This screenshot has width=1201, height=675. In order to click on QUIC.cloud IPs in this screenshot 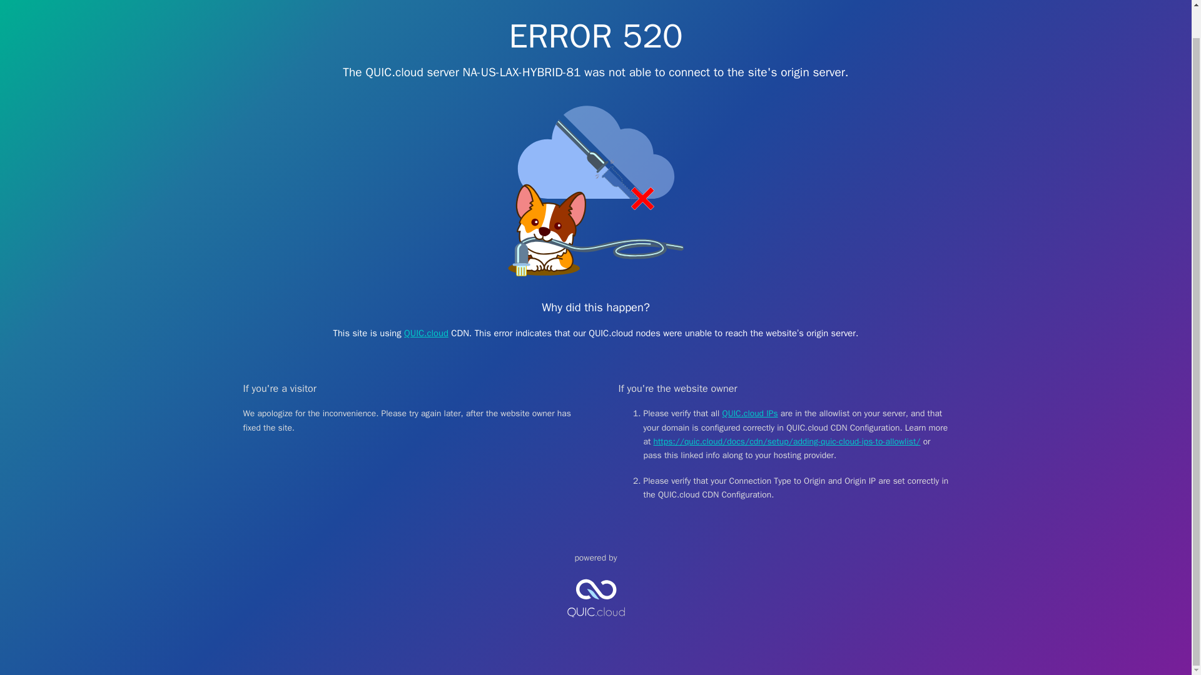, I will do `click(751, 413)`.